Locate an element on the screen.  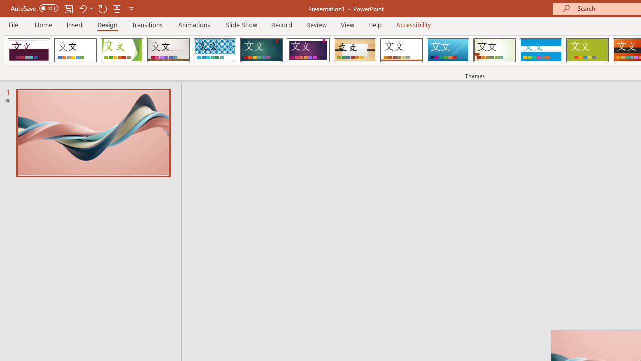
Slice is located at coordinates (448, 50).